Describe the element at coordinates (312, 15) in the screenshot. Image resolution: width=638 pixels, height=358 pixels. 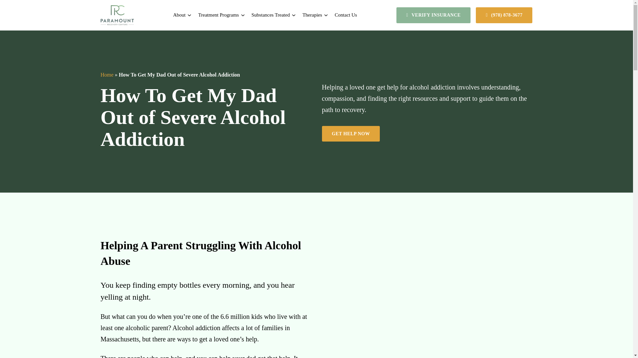
I see `Therapies` at that location.